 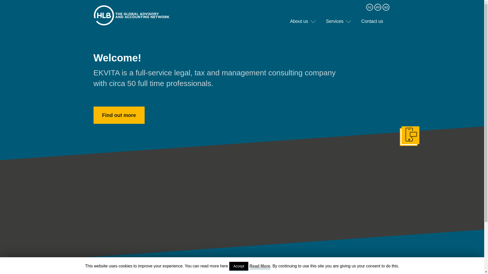 I want to click on Accept, so click(x=239, y=266).